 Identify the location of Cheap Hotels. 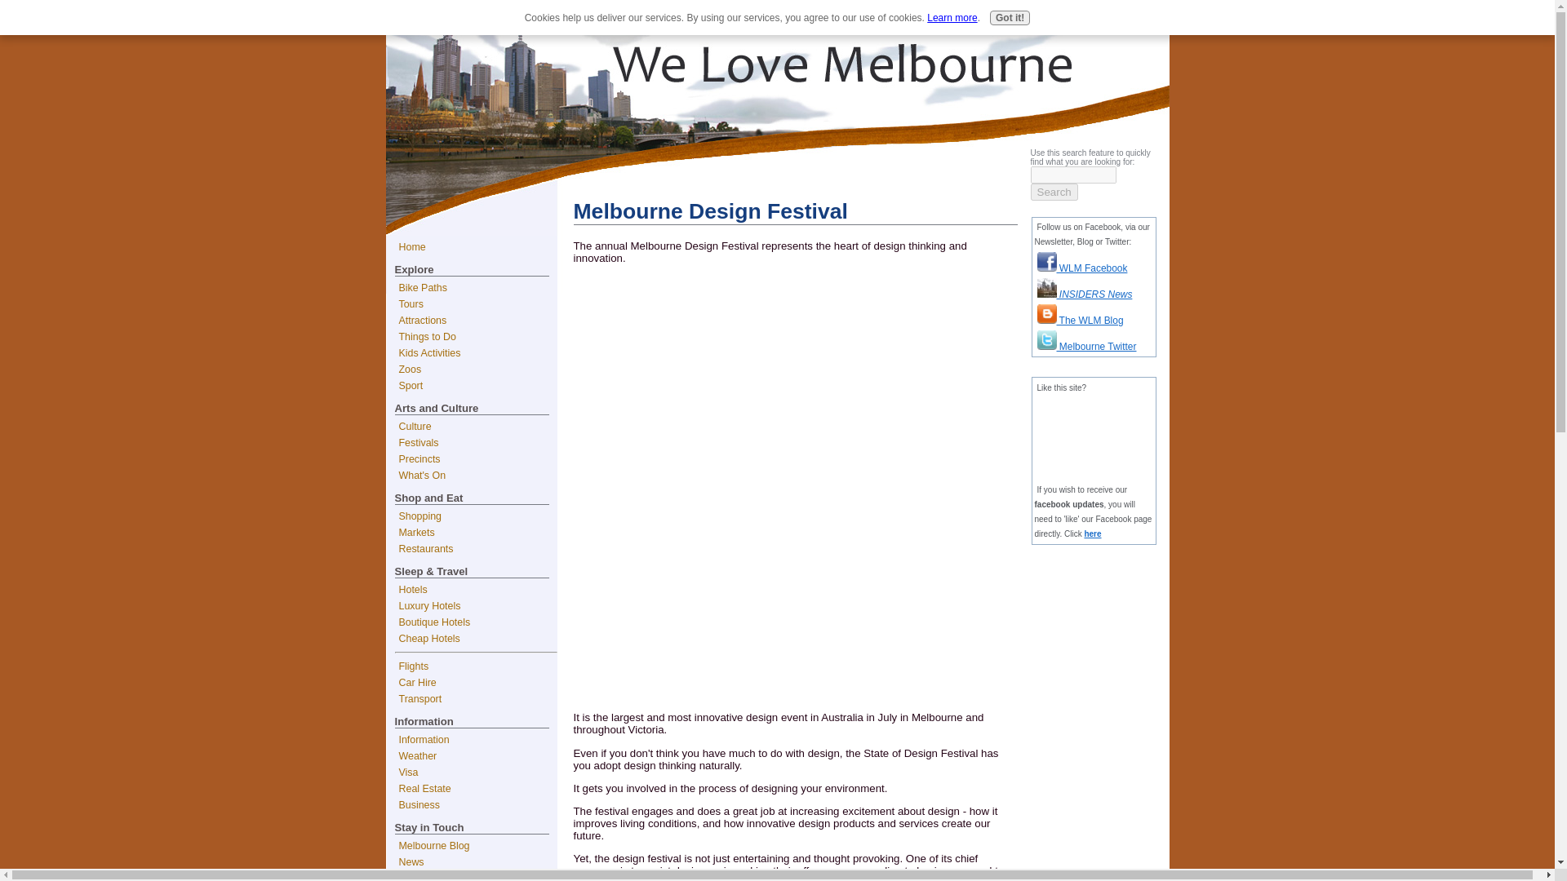
(476, 638).